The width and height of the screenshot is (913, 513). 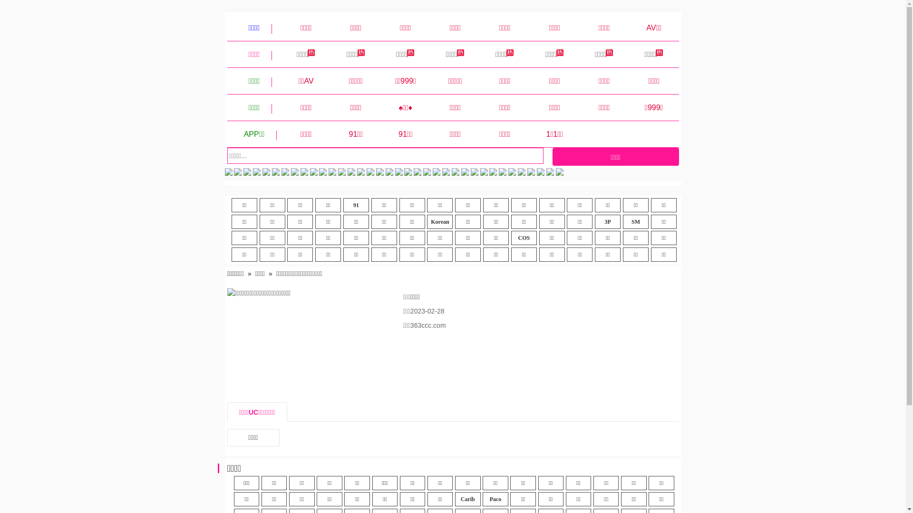 I want to click on 3P, so click(x=608, y=222).